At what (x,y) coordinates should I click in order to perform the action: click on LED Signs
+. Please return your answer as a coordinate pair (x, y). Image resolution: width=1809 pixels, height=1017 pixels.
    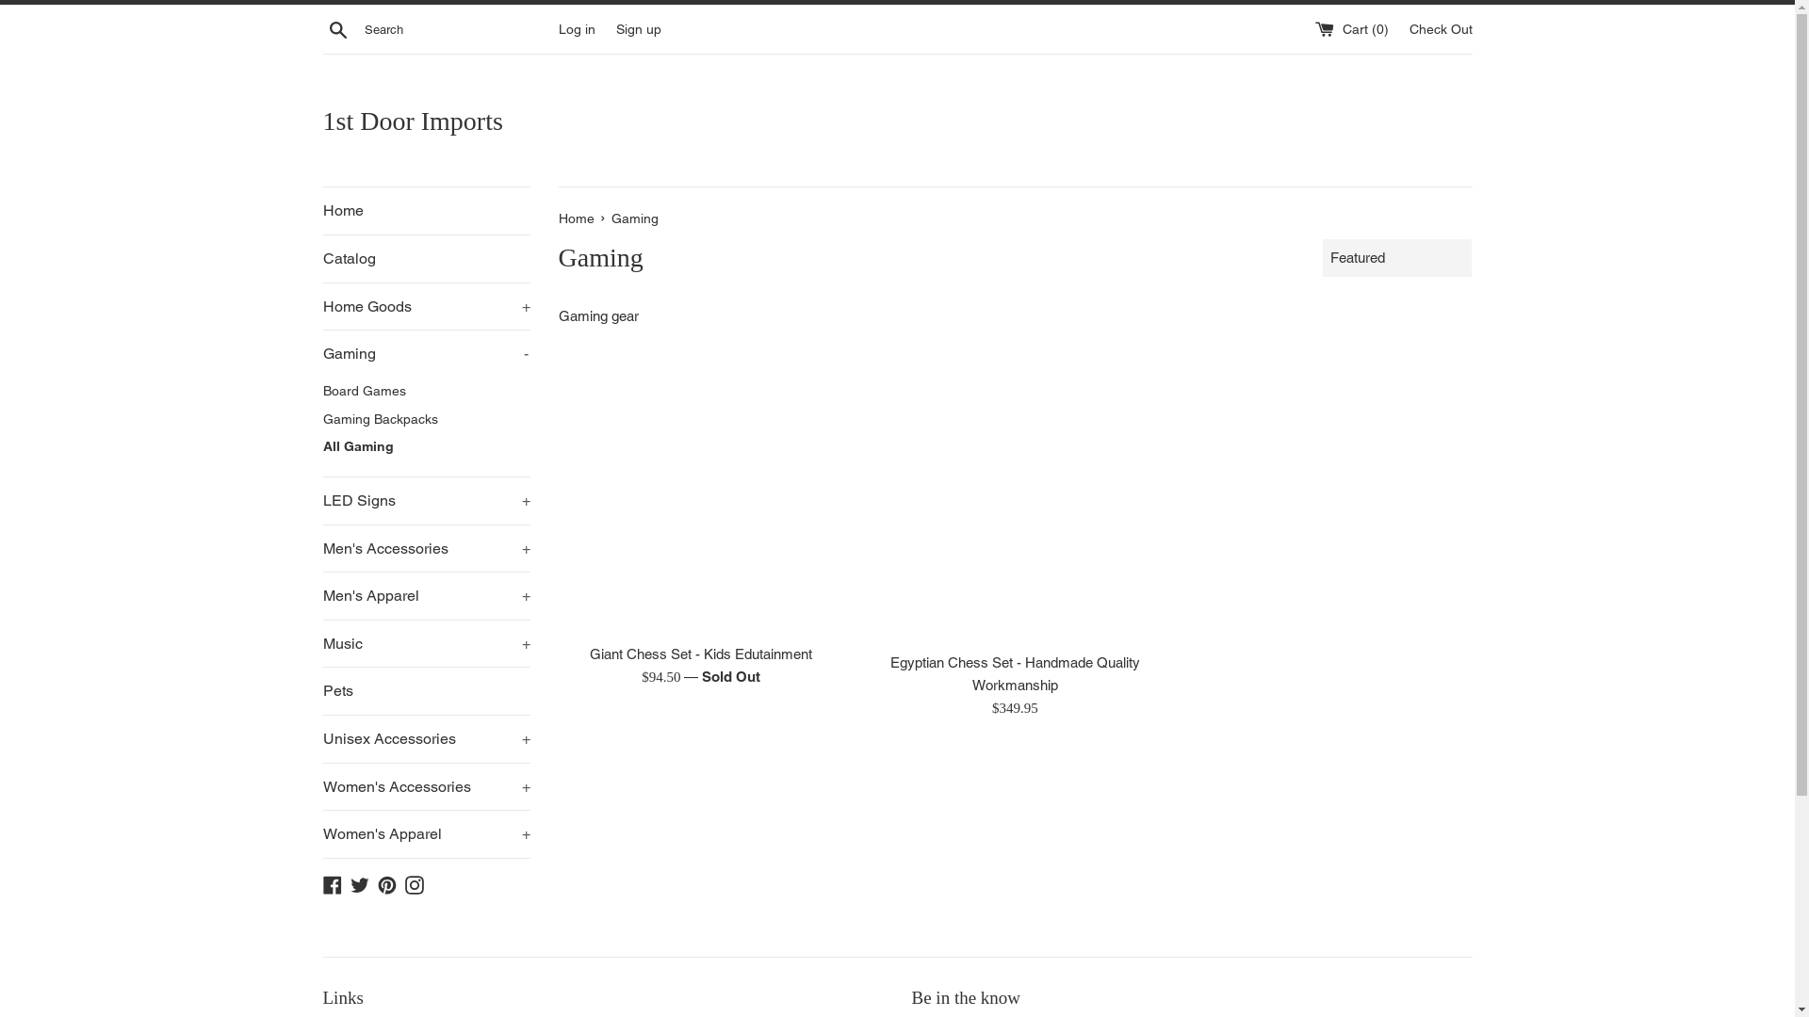
    Looking at the image, I should click on (426, 501).